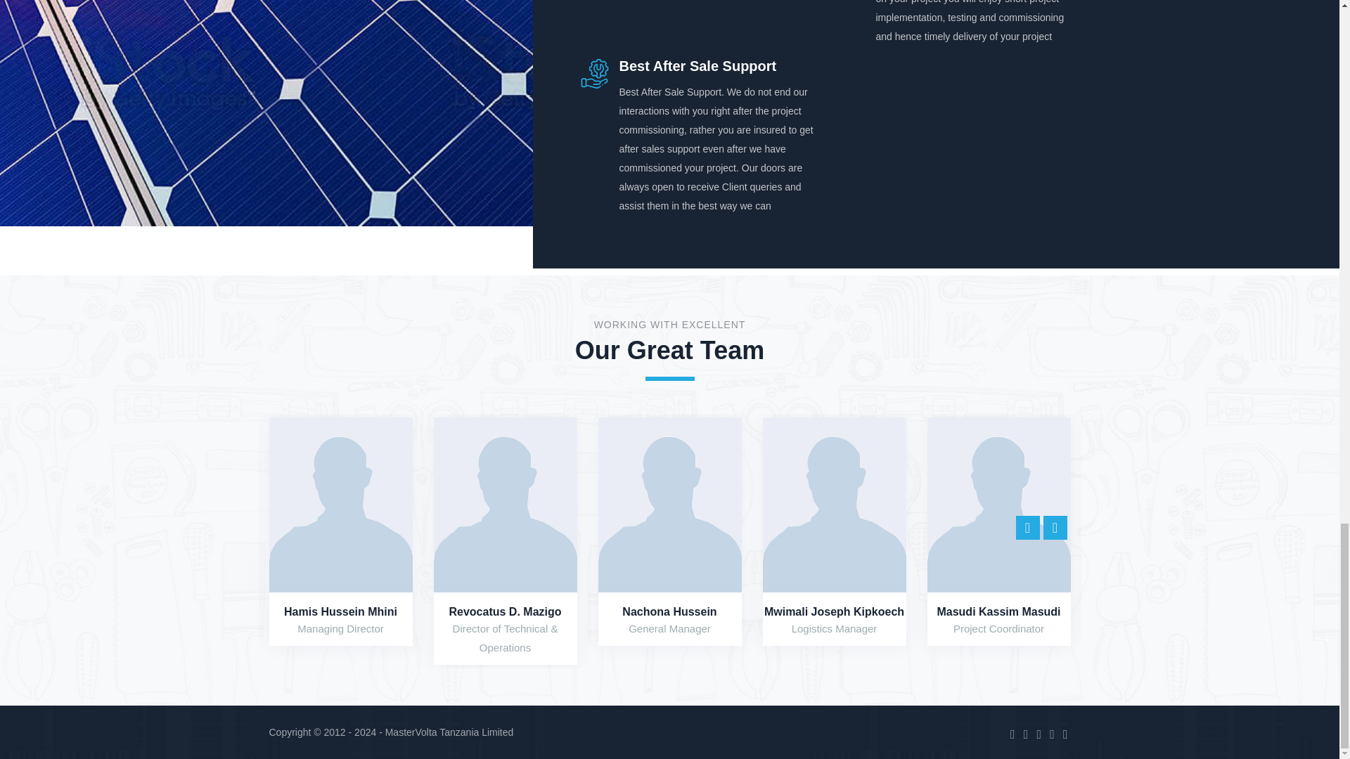 Image resolution: width=1350 pixels, height=759 pixels. What do you see at coordinates (998, 611) in the screenshot?
I see `Masudi Kassim Masudi` at bounding box center [998, 611].